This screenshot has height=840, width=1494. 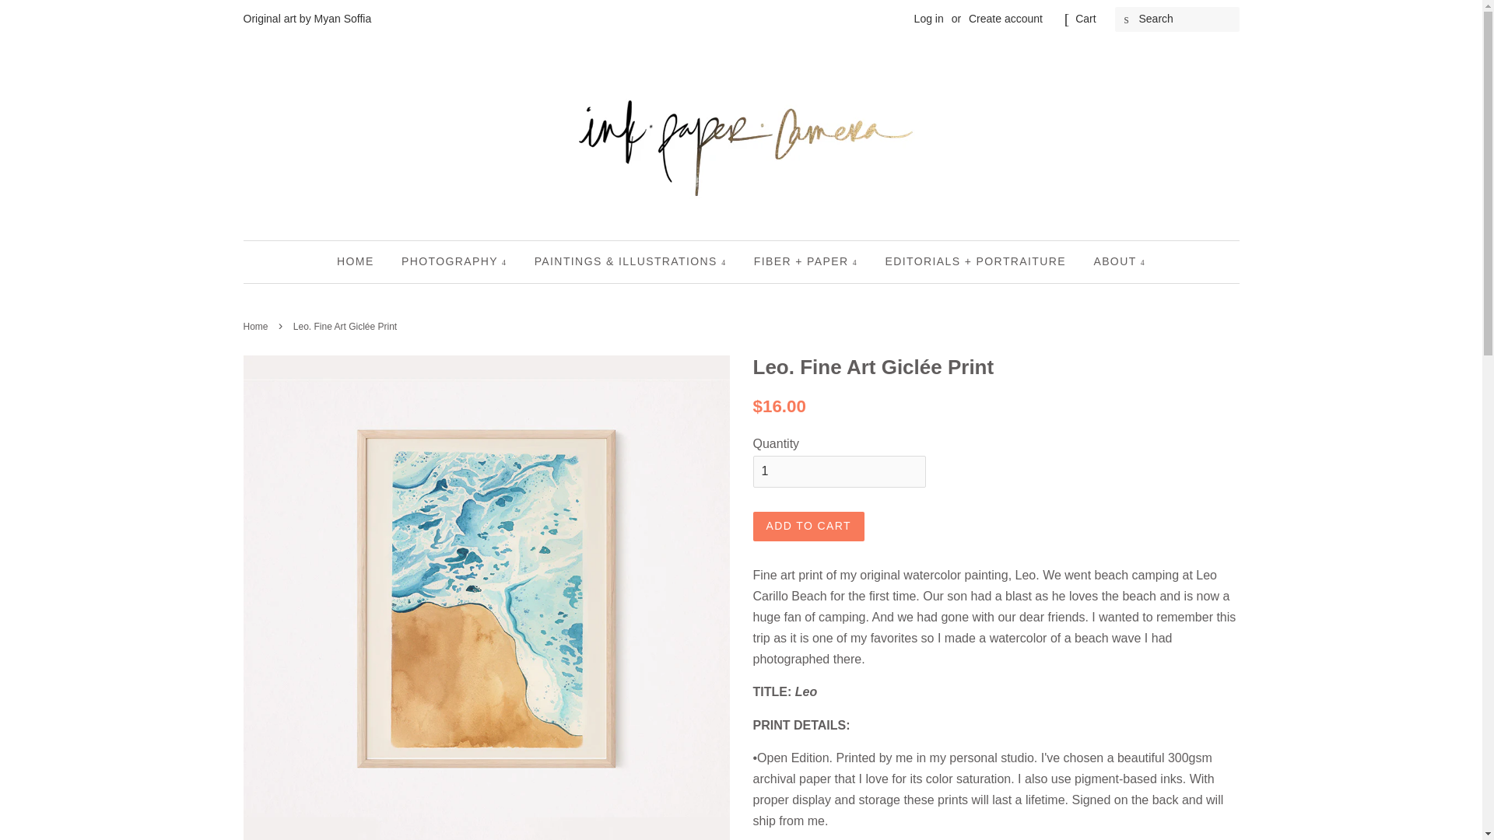 What do you see at coordinates (1127, 19) in the screenshot?
I see `SEARCH` at bounding box center [1127, 19].